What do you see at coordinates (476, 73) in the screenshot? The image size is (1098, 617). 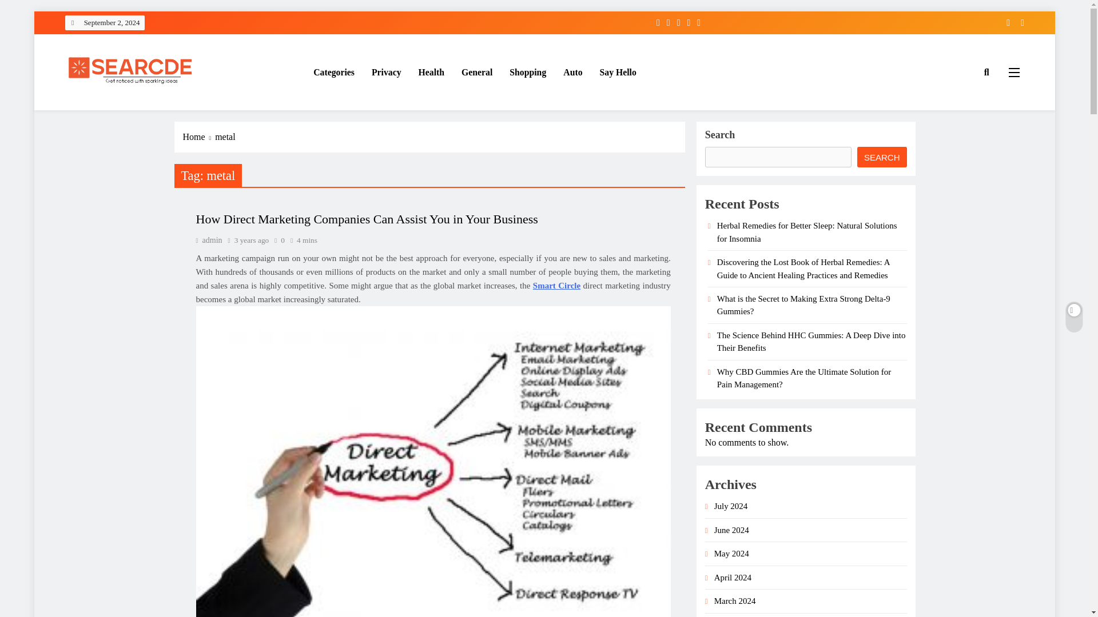 I see `General` at bounding box center [476, 73].